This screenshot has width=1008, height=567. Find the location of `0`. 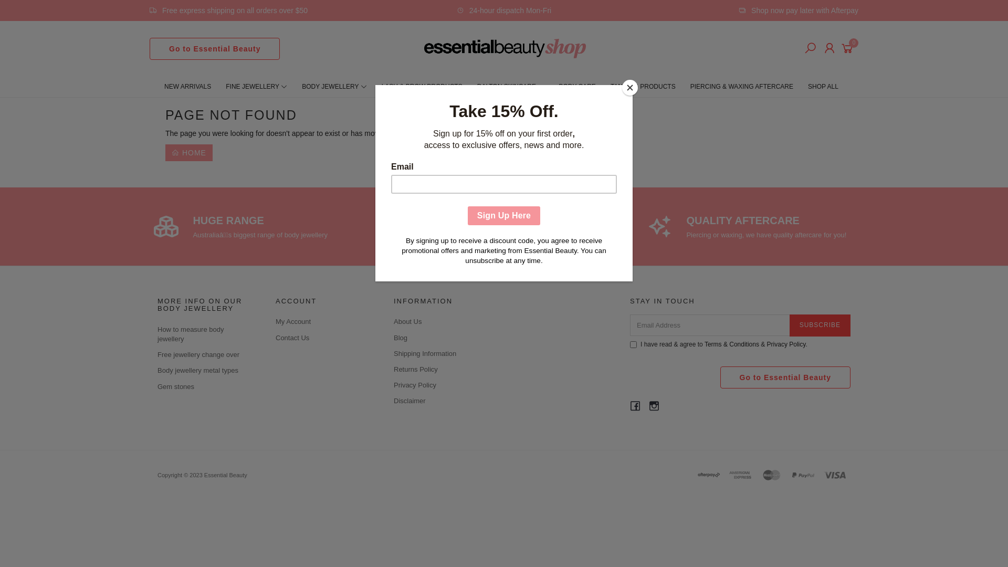

0 is located at coordinates (849, 47).